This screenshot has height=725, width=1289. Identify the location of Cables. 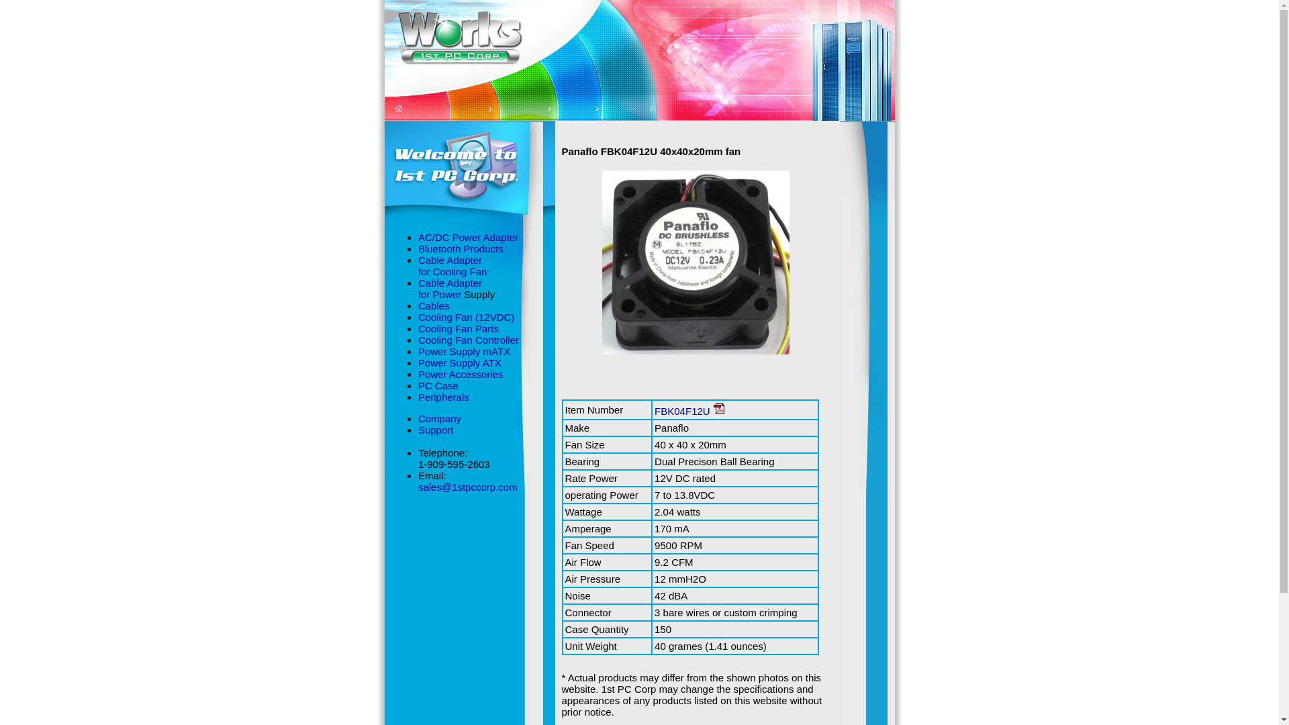
(434, 305).